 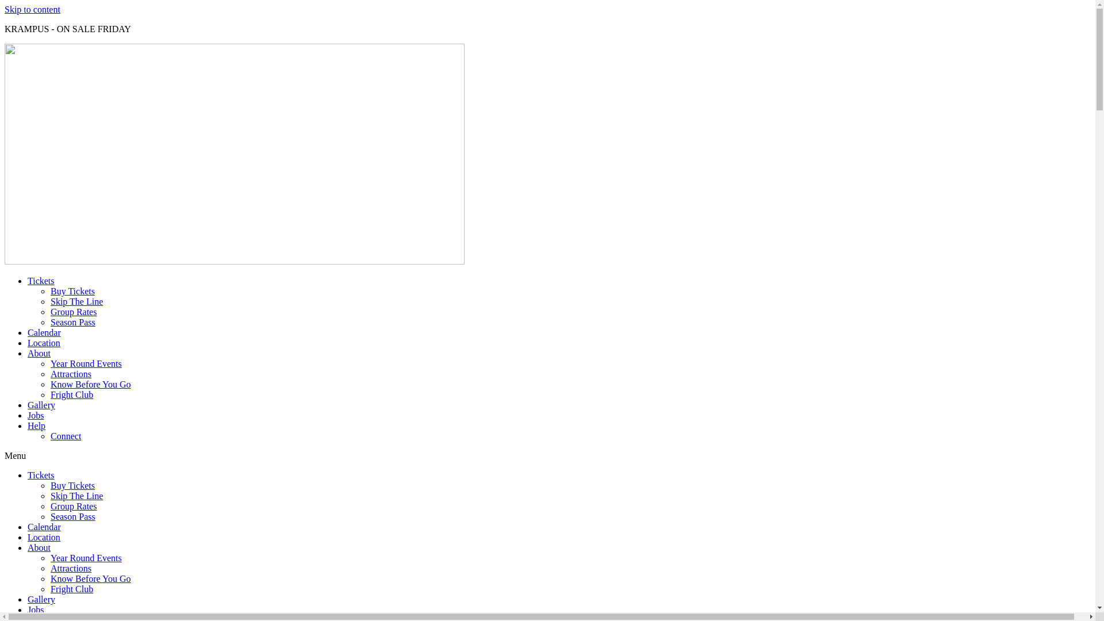 I want to click on Jobs, so click(x=36, y=609).